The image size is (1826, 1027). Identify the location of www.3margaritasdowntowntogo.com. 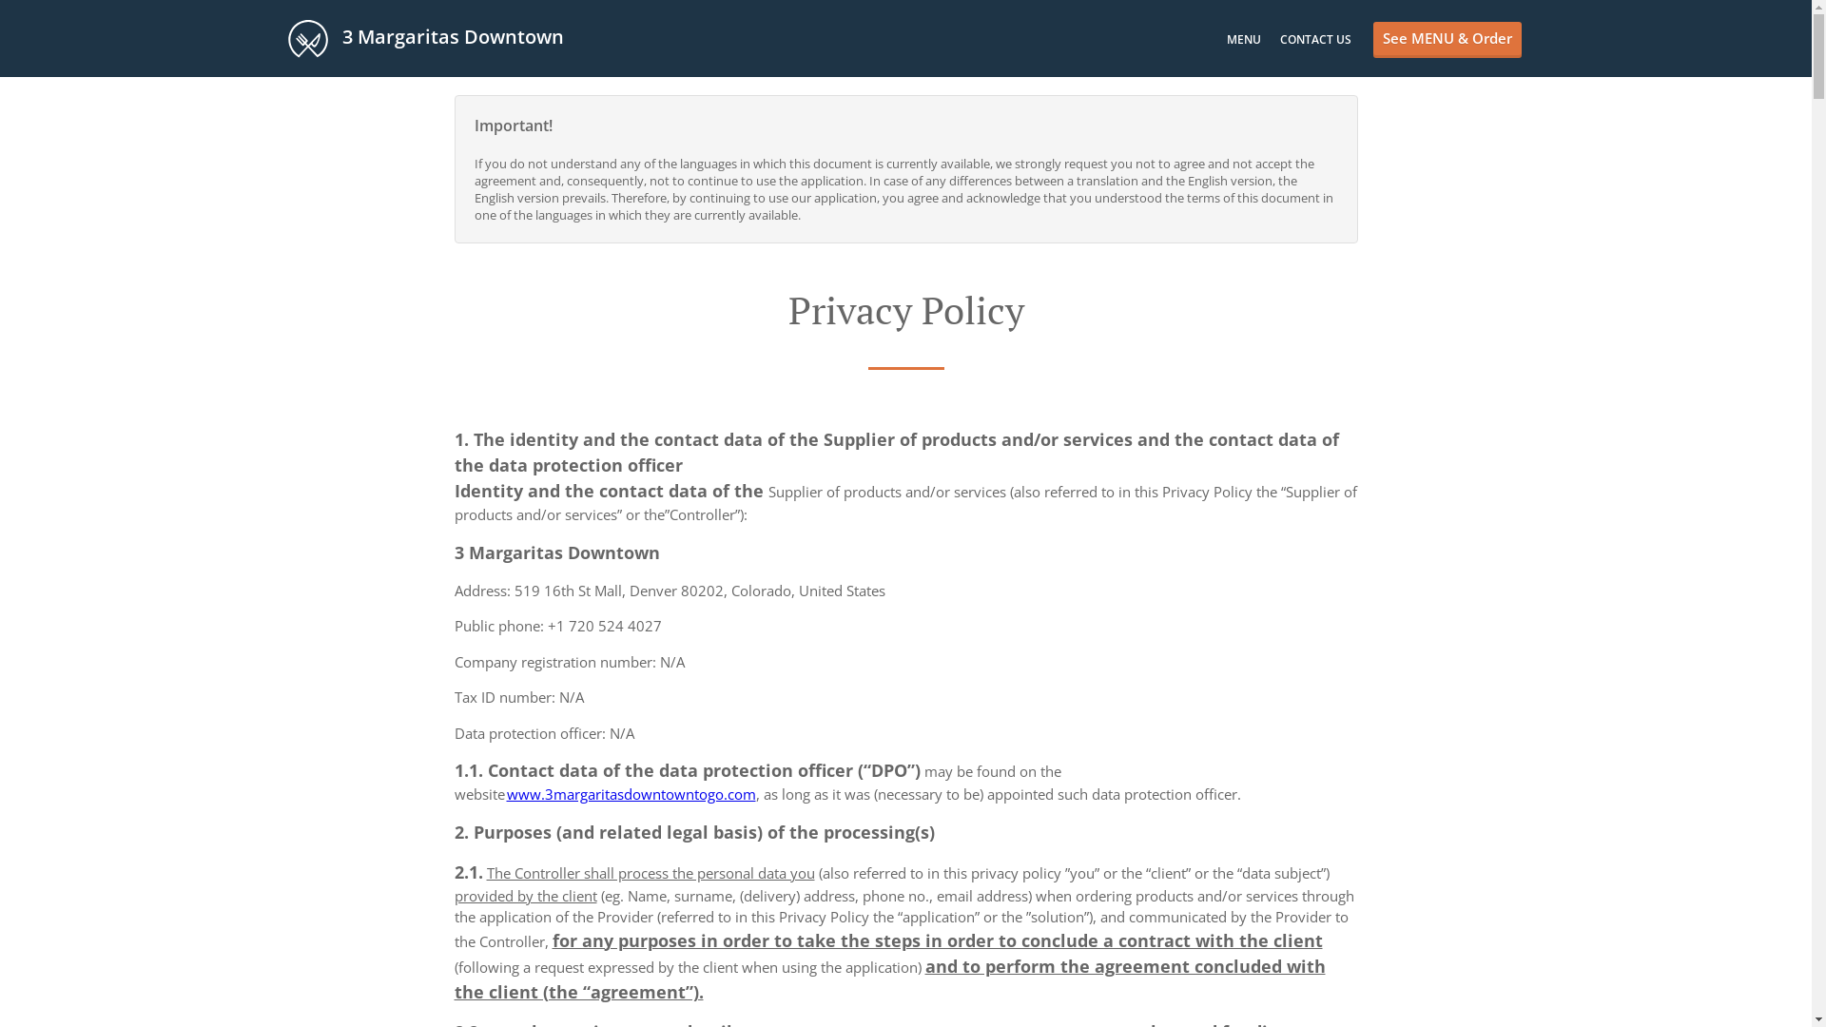
(630, 794).